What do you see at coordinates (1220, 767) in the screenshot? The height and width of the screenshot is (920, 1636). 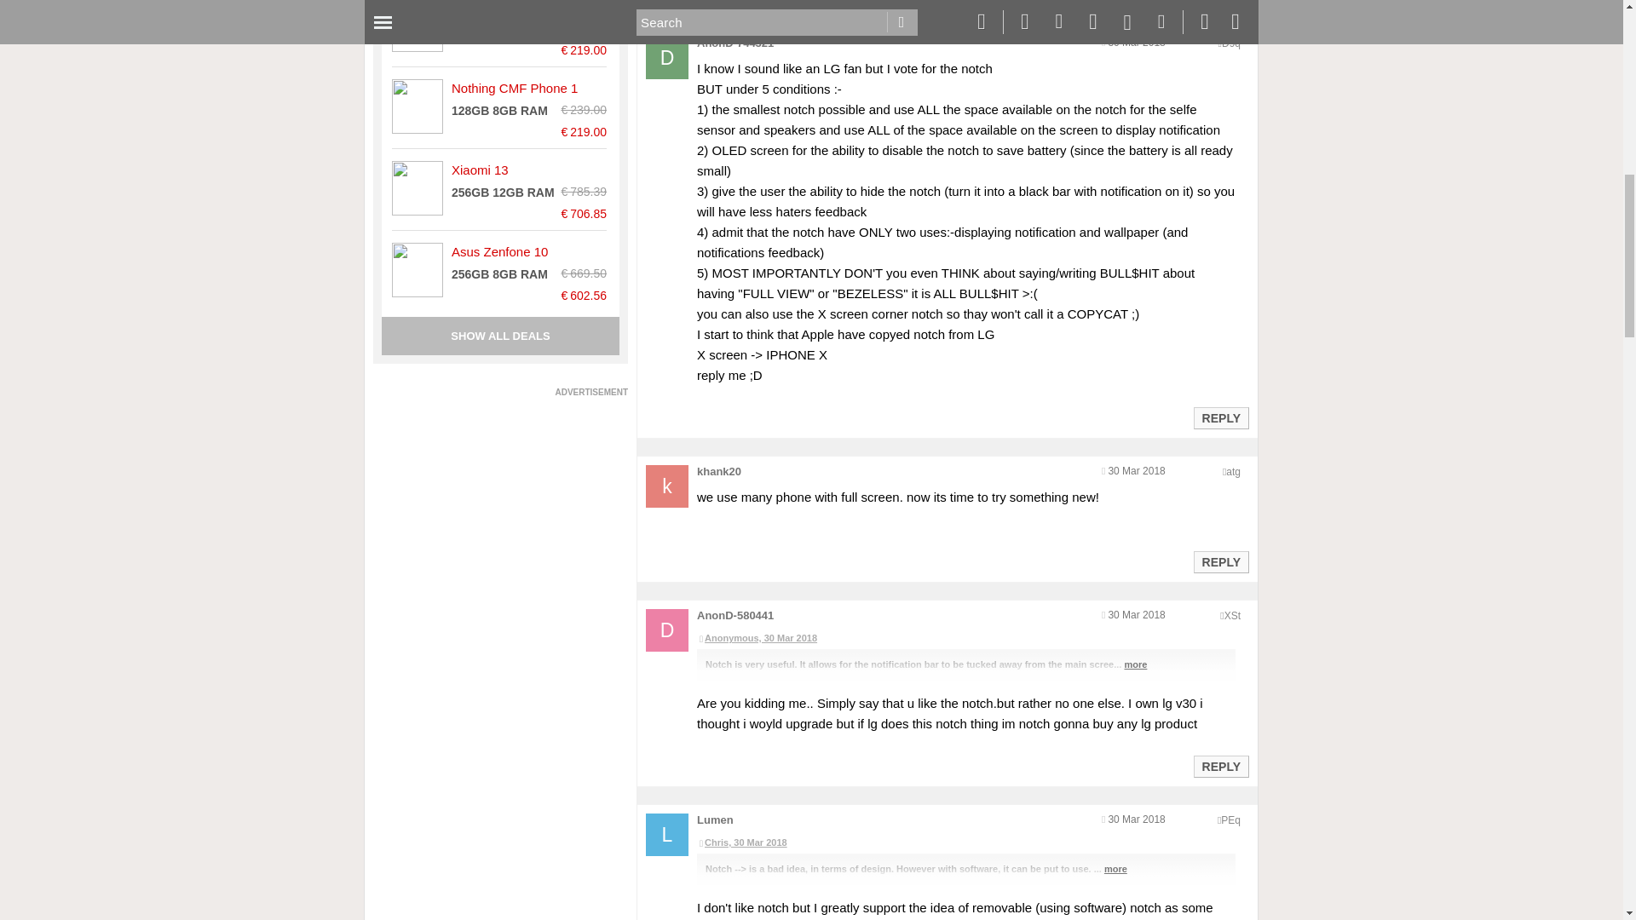 I see `Reply to this post` at bounding box center [1220, 767].